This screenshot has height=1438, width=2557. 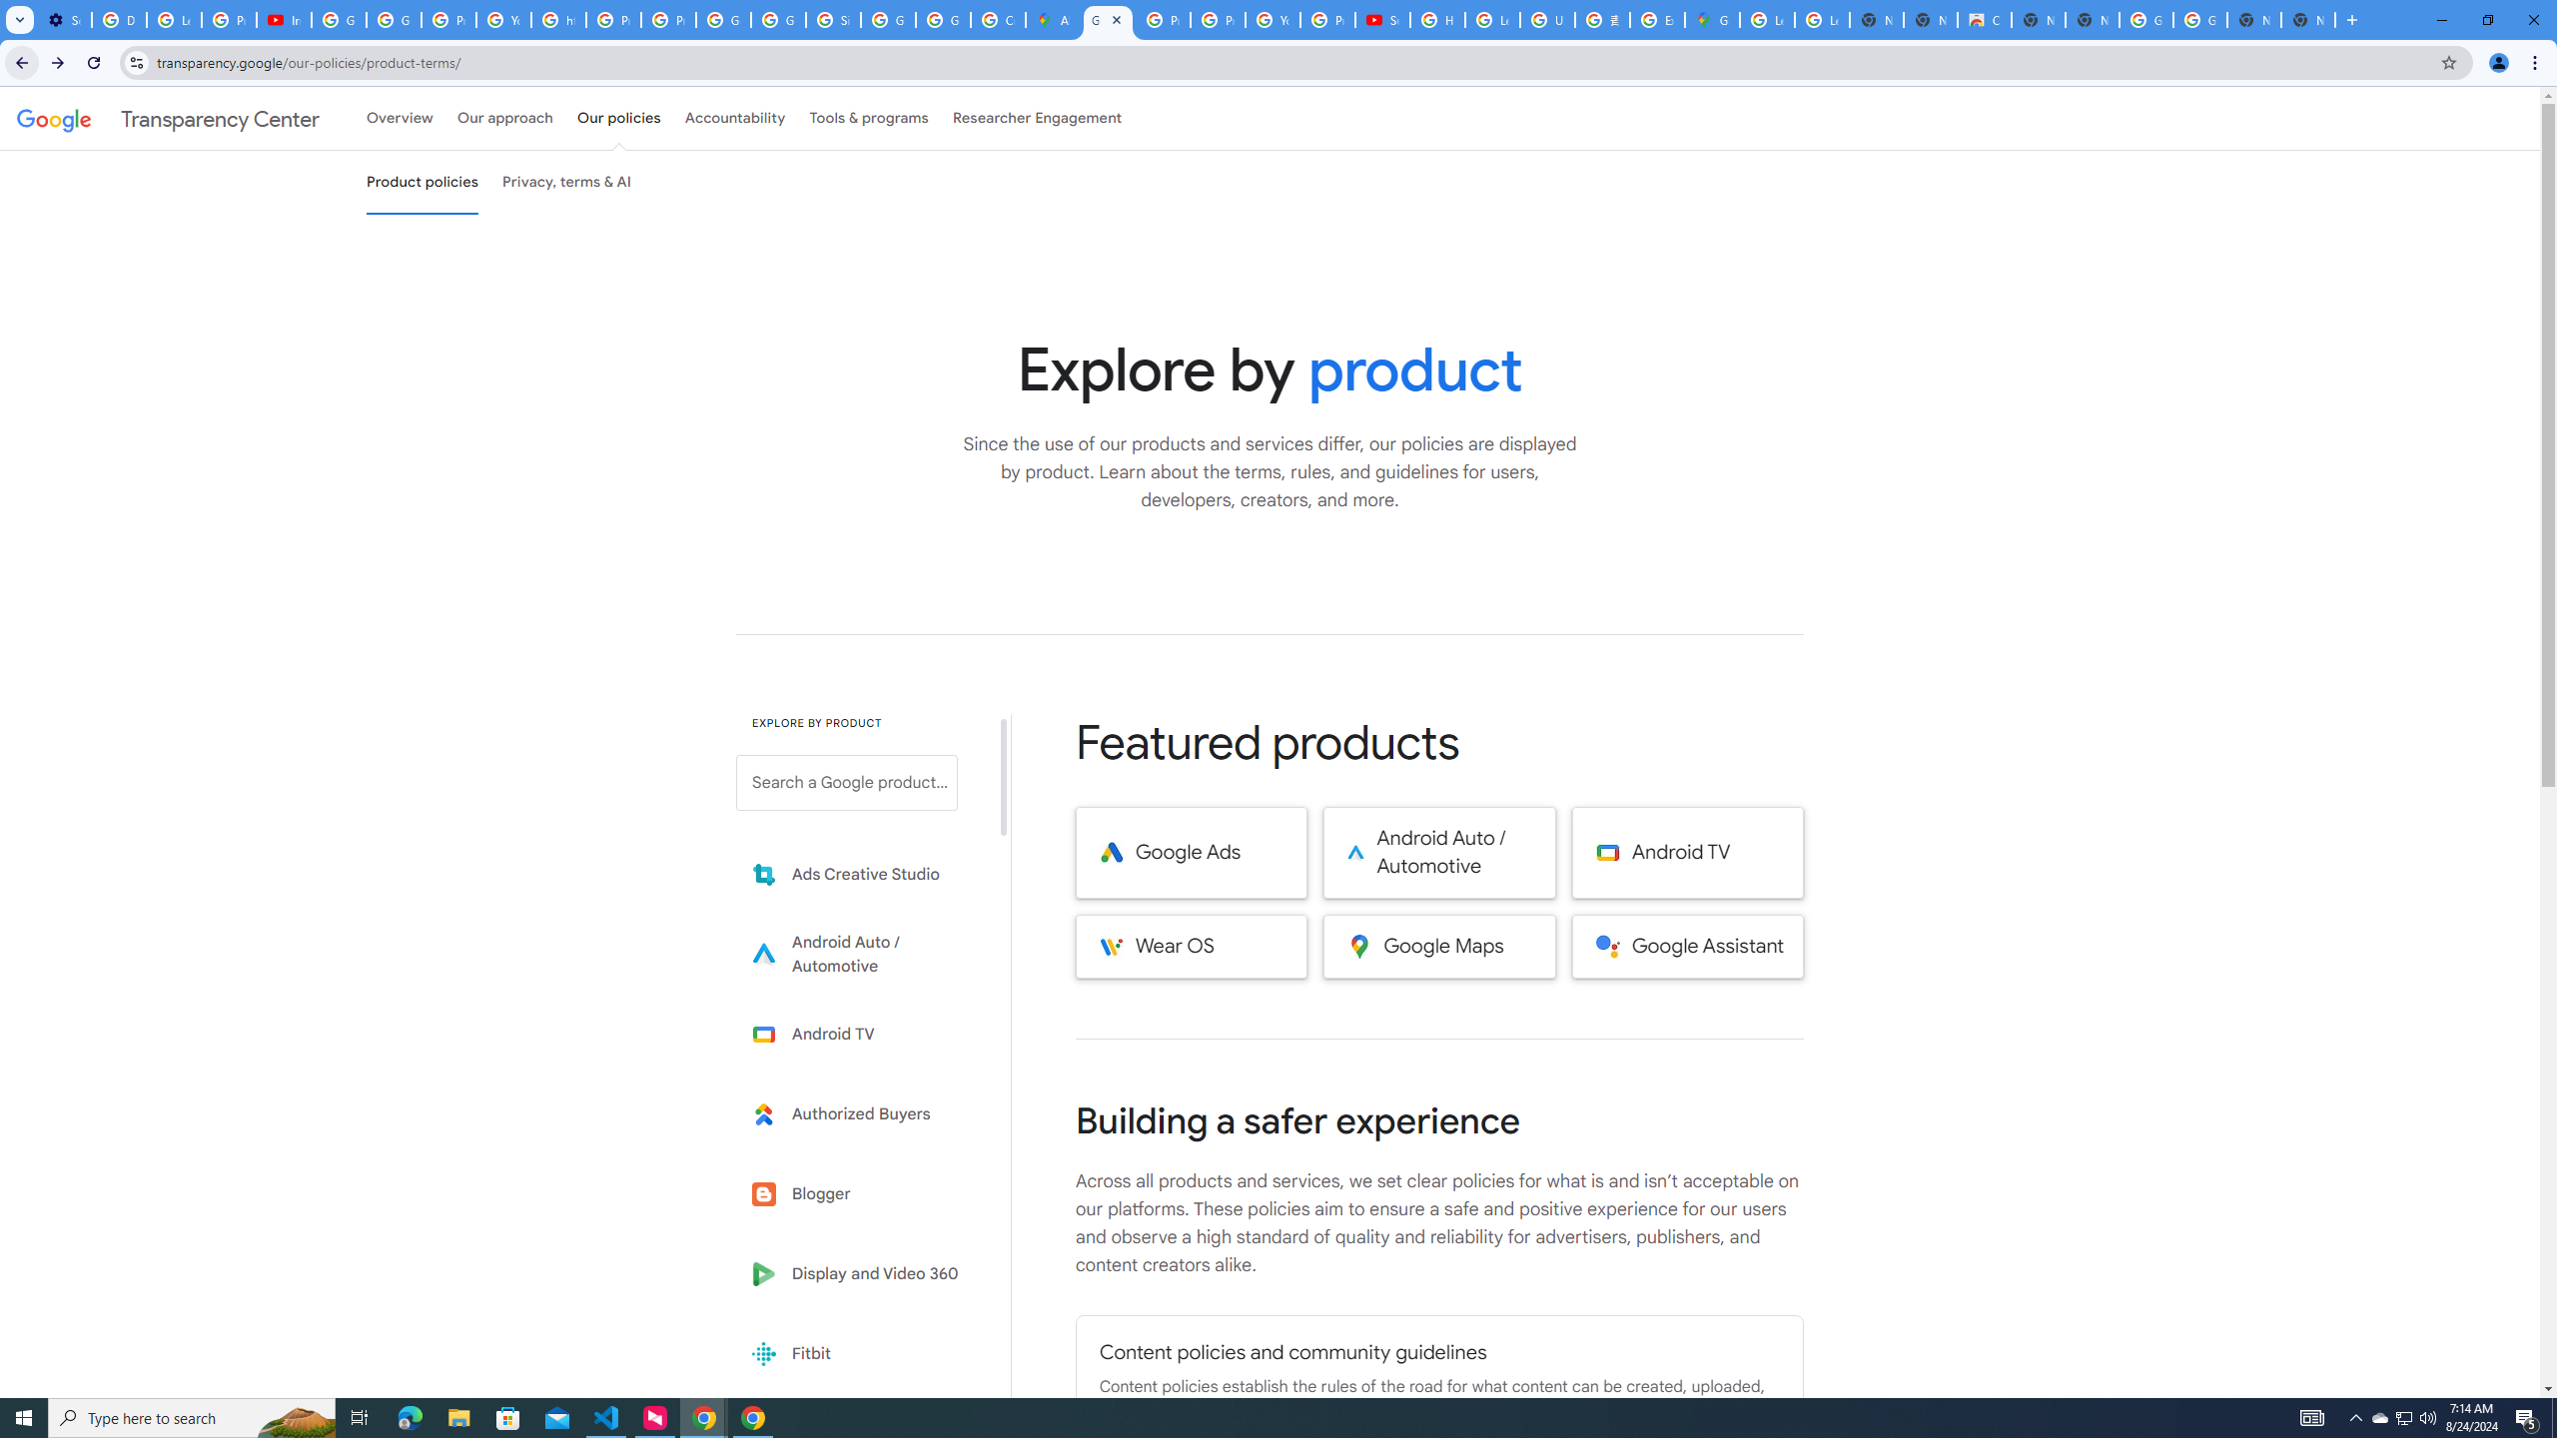 I want to click on Explore new street-level details - Google Maps Help, so click(x=1656, y=20).